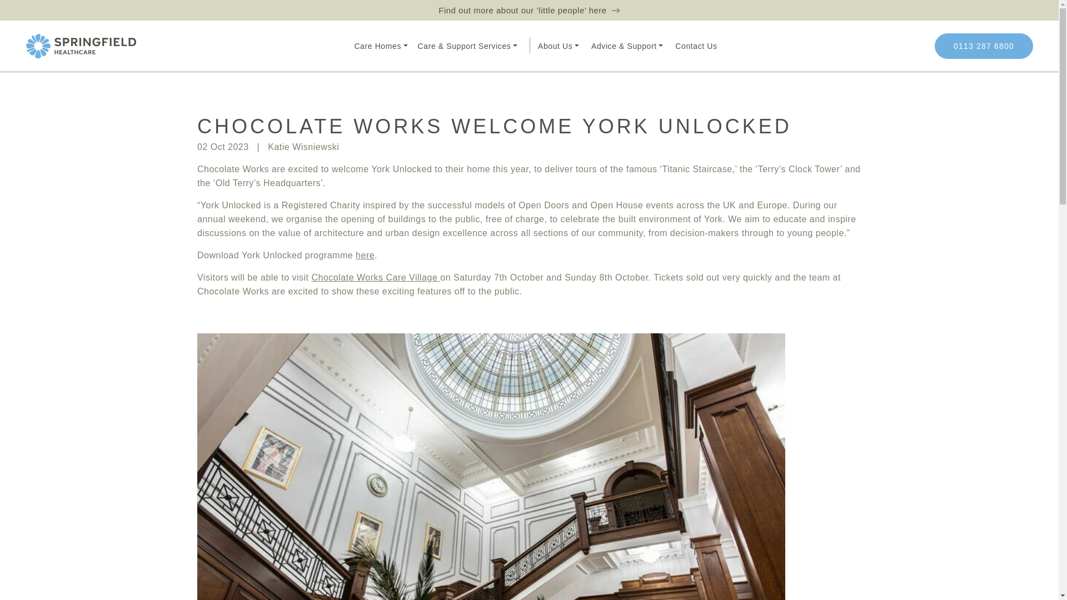  I want to click on Care Homes, so click(381, 46).